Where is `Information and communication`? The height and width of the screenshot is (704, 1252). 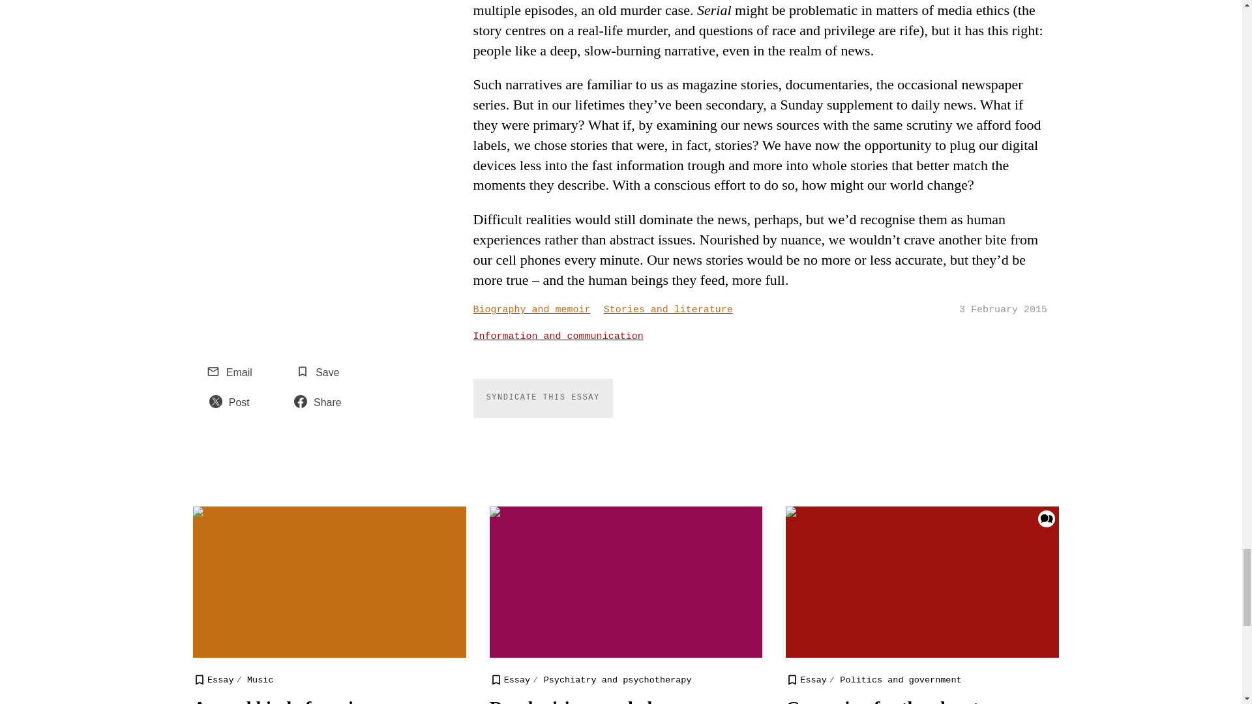 Information and communication is located at coordinates (565, 336).